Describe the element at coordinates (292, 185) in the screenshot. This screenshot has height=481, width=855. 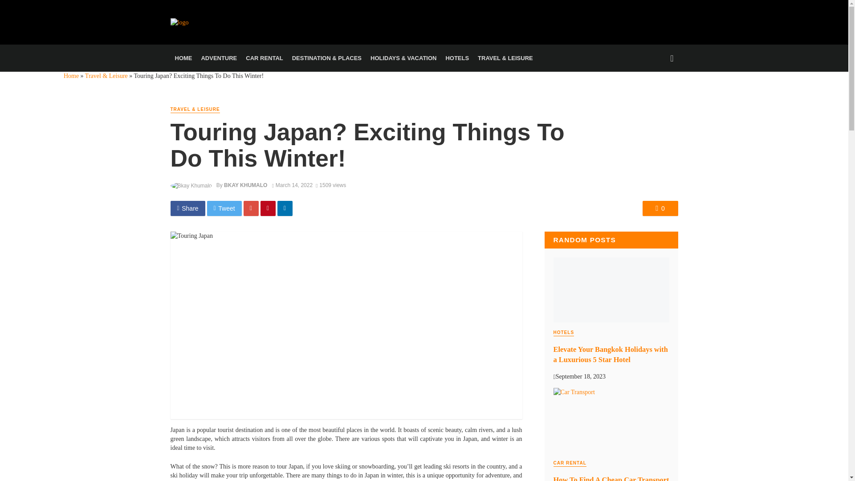
I see `March 14, 2022 at 4:54 am` at that location.